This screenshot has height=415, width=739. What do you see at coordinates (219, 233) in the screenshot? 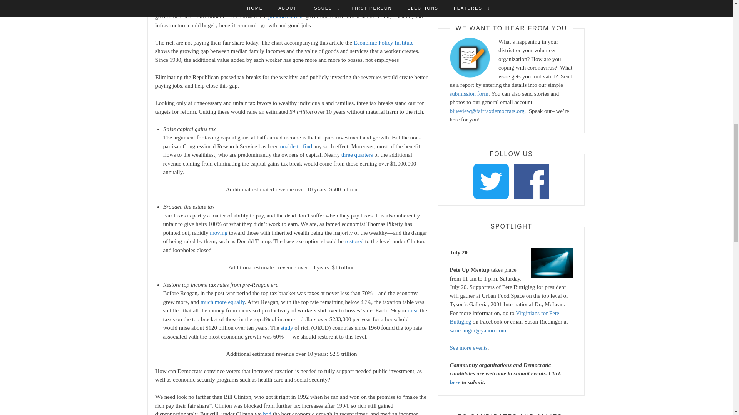
I see `moving` at bounding box center [219, 233].